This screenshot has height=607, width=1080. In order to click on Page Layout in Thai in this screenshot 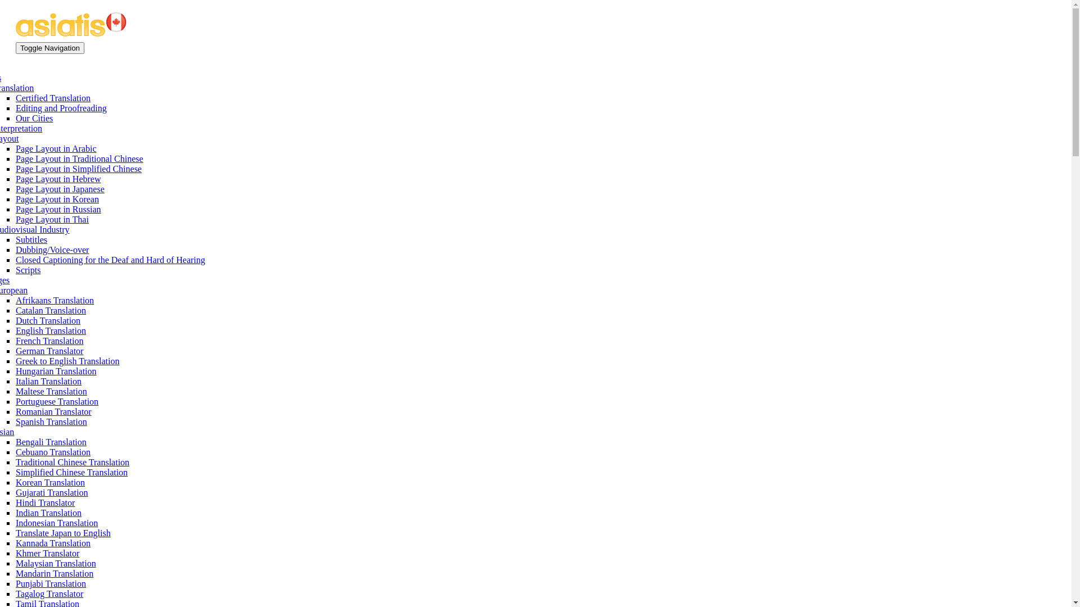, I will do `click(52, 219)`.